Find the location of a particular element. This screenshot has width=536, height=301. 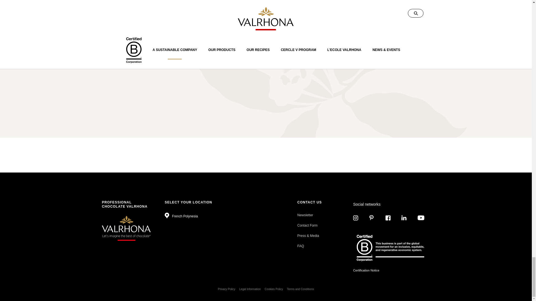

Instagram Created with sketchtool. is located at coordinates (356, 218).